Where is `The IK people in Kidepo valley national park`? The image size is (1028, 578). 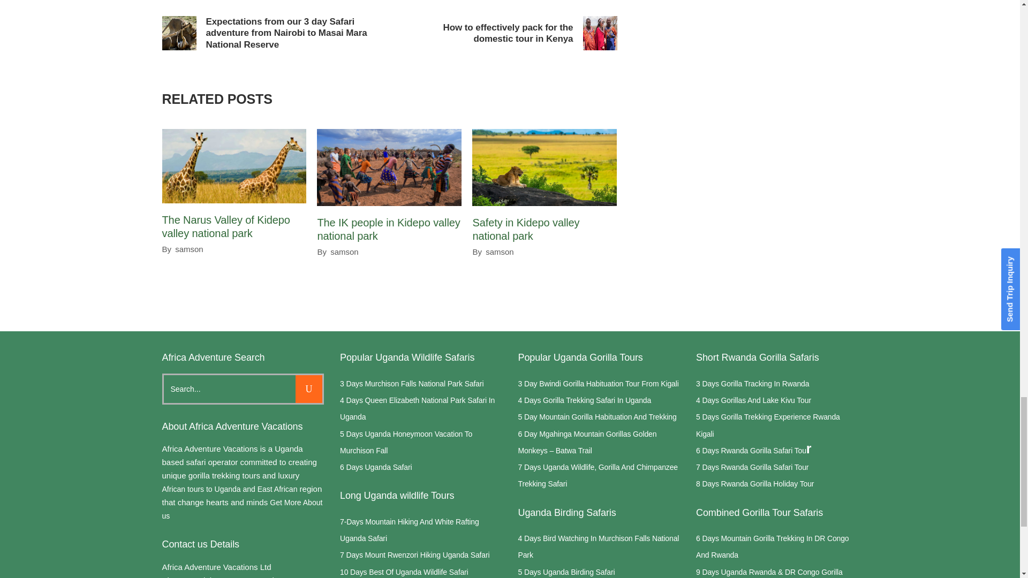 The IK people in Kidepo valley national park is located at coordinates (389, 167).